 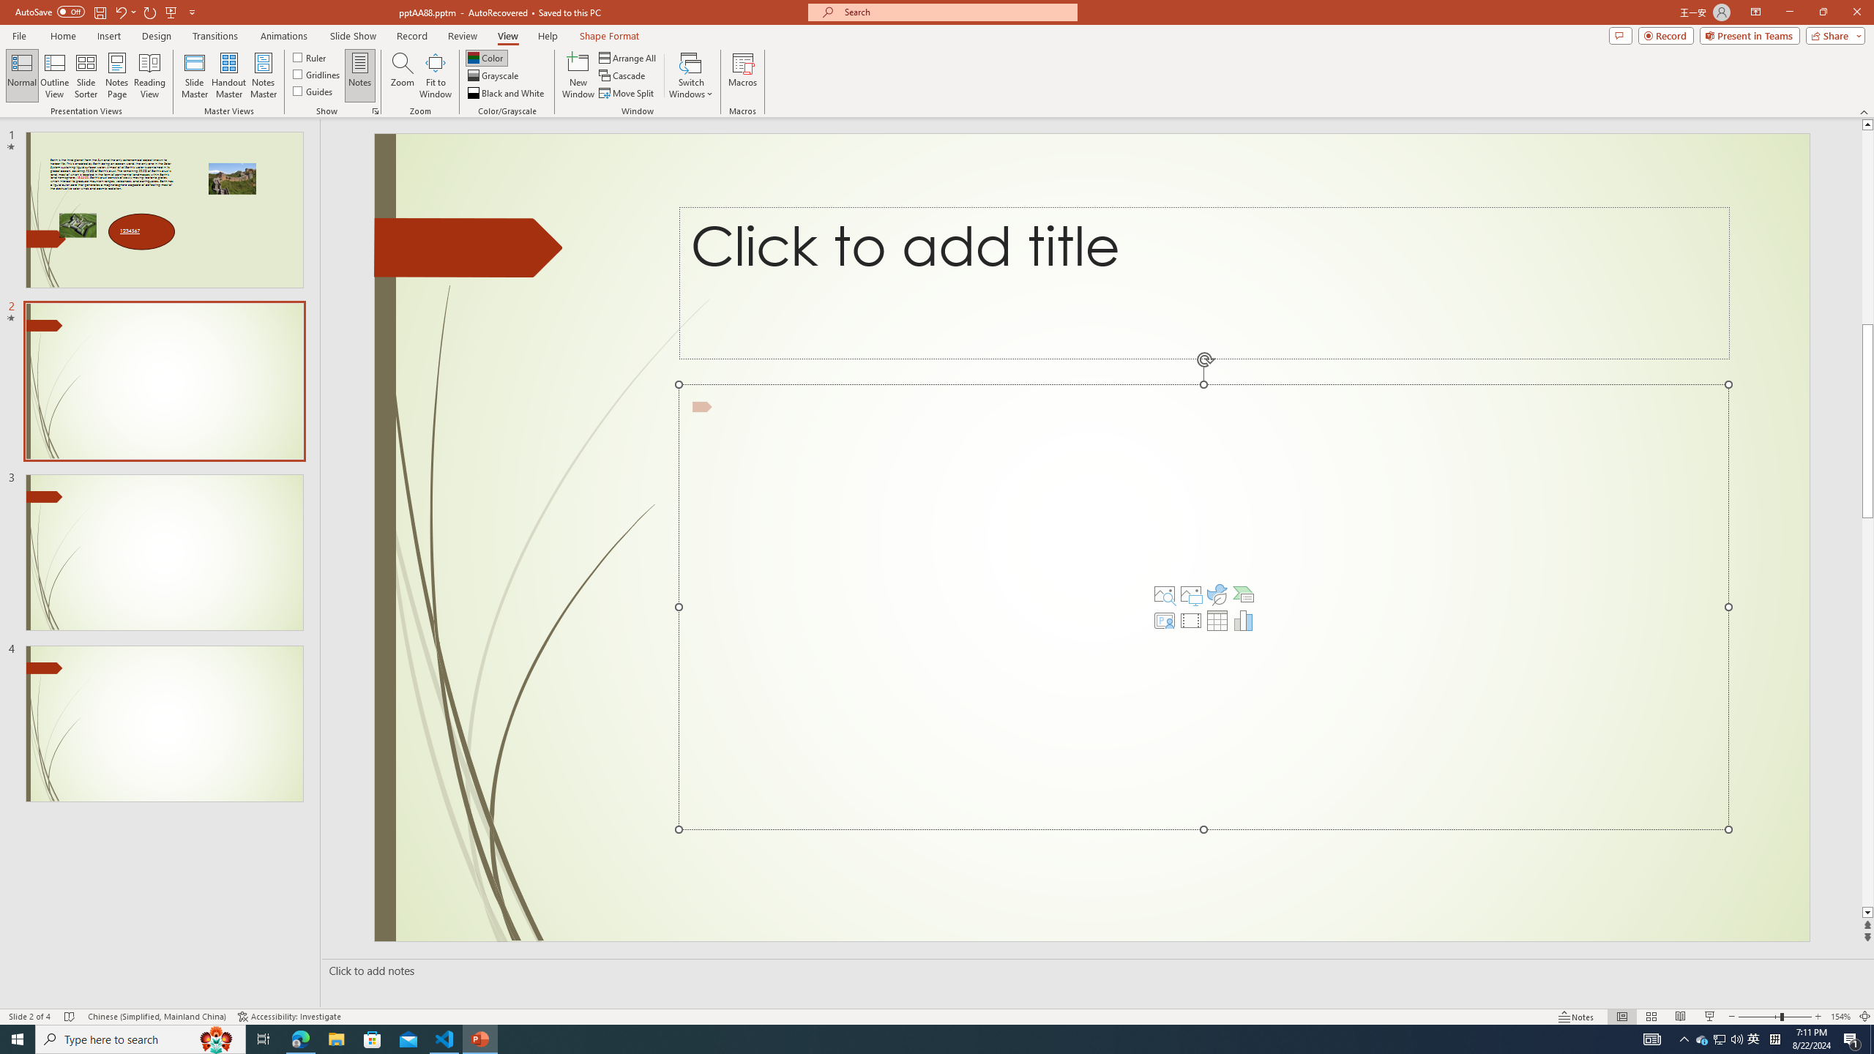 I want to click on Fit to Window, so click(x=435, y=75).